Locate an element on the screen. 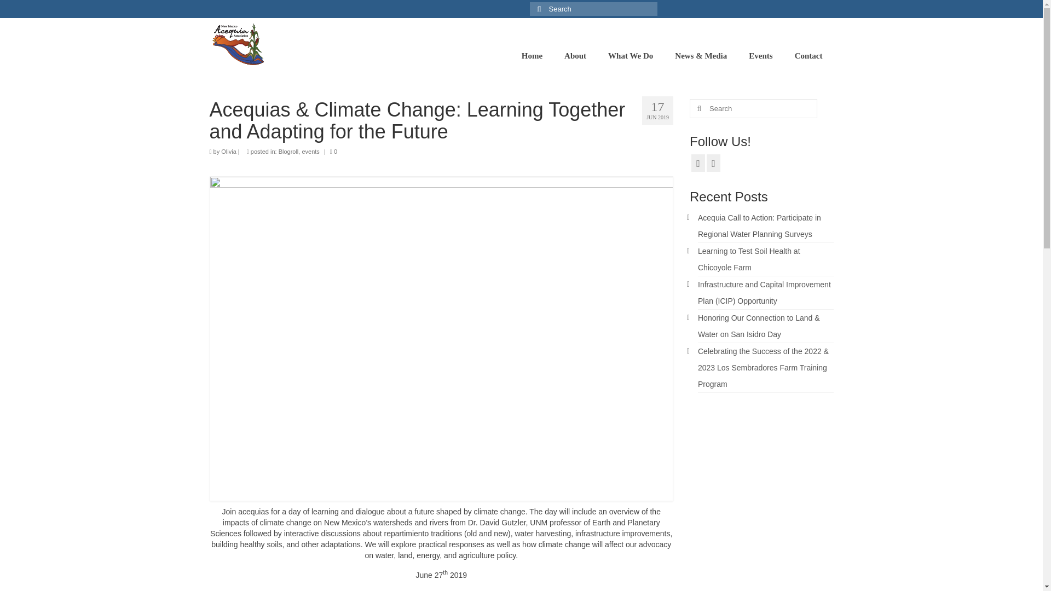 The image size is (1051, 591). Events is located at coordinates (760, 56).